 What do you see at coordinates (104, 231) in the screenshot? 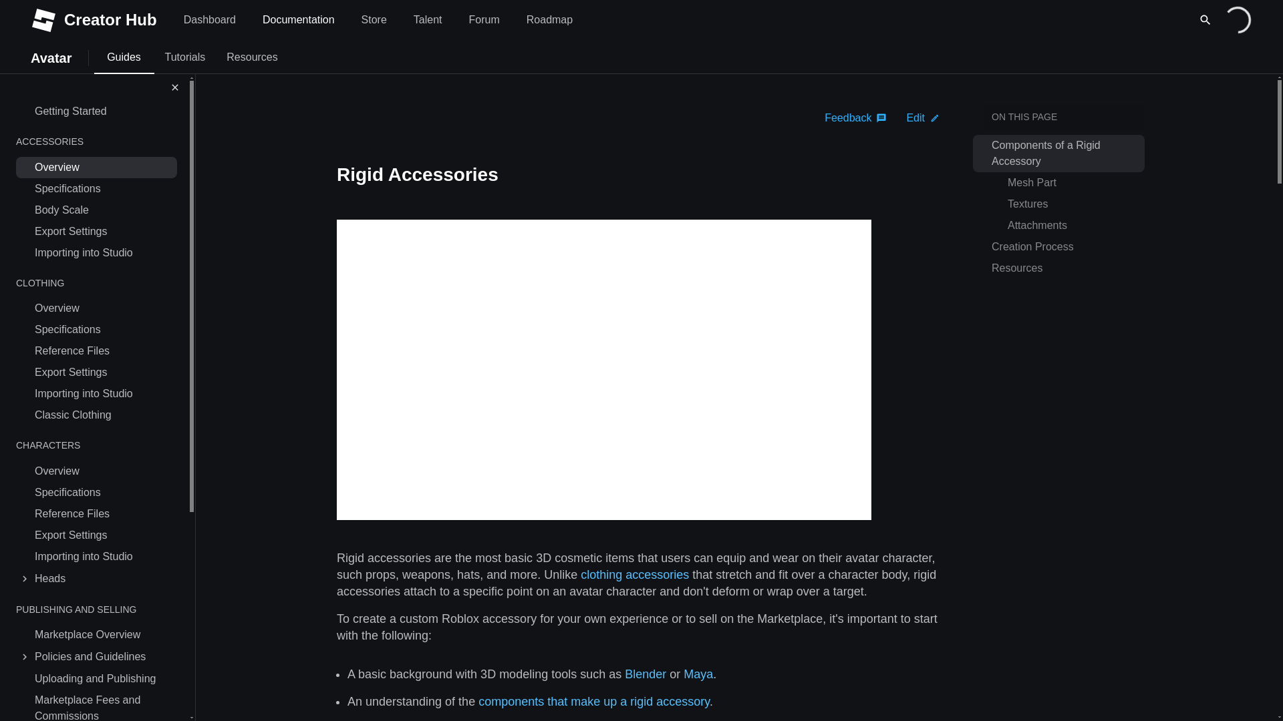
I see `Export Settings` at bounding box center [104, 231].